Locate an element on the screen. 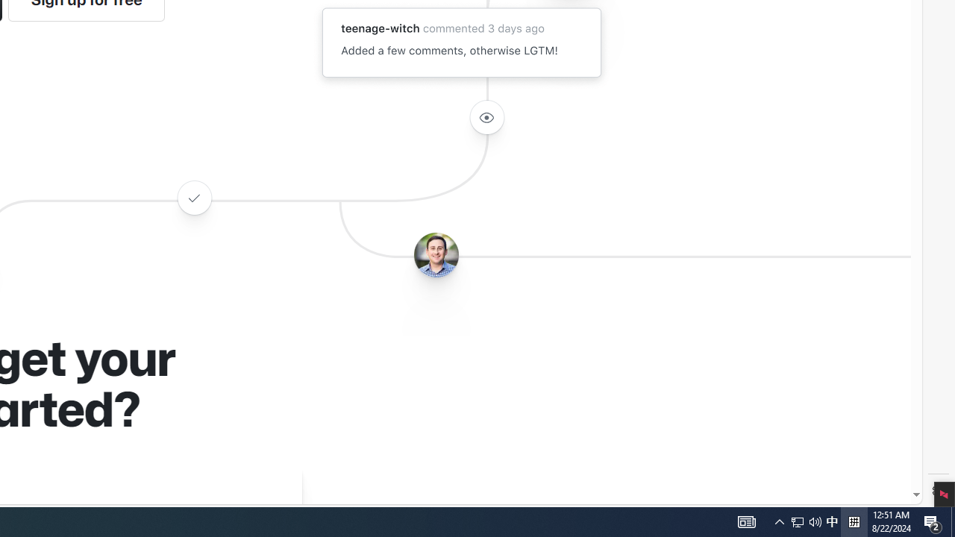  Class: color-fg-muted width-full is located at coordinates (194, 197).